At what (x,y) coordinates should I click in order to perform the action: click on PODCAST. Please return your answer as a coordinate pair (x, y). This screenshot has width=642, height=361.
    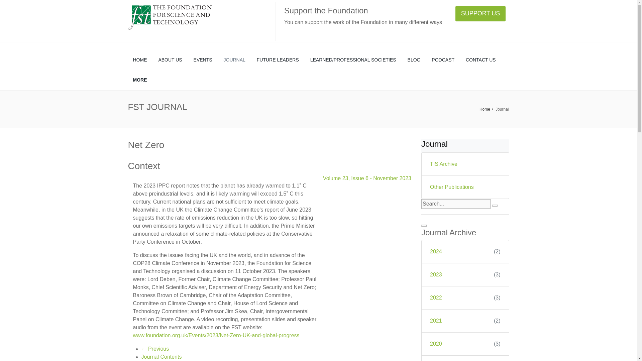
    Looking at the image, I should click on (443, 60).